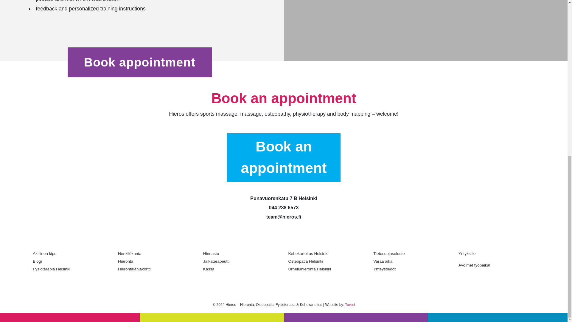  I want to click on Tovari, so click(350, 305).